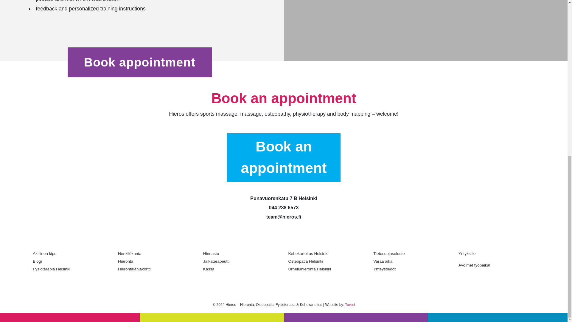  I want to click on Tovari, so click(350, 305).